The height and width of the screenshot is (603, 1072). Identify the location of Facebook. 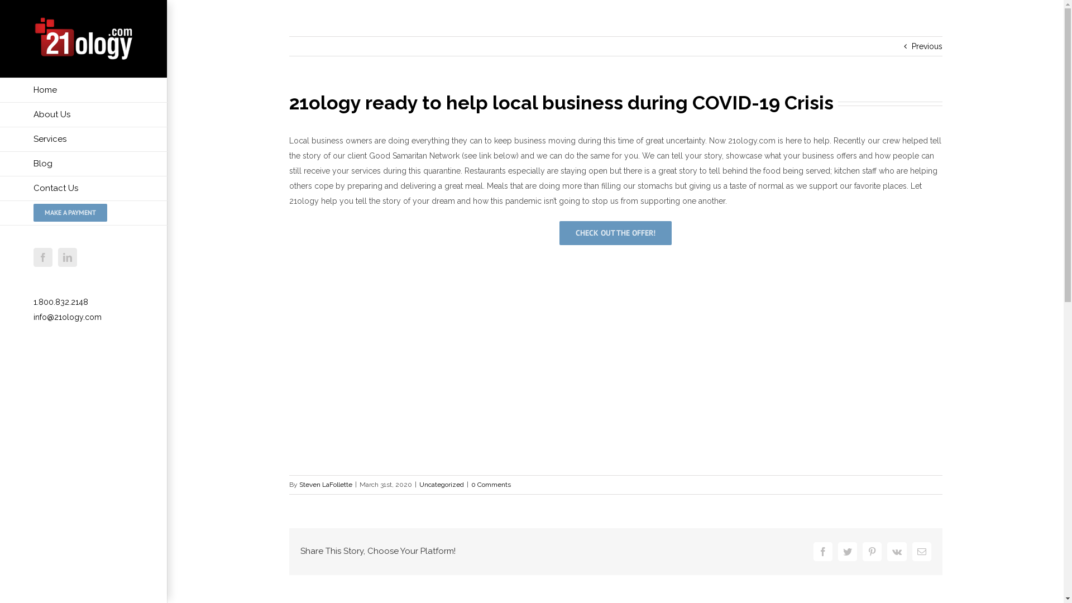
(43, 257).